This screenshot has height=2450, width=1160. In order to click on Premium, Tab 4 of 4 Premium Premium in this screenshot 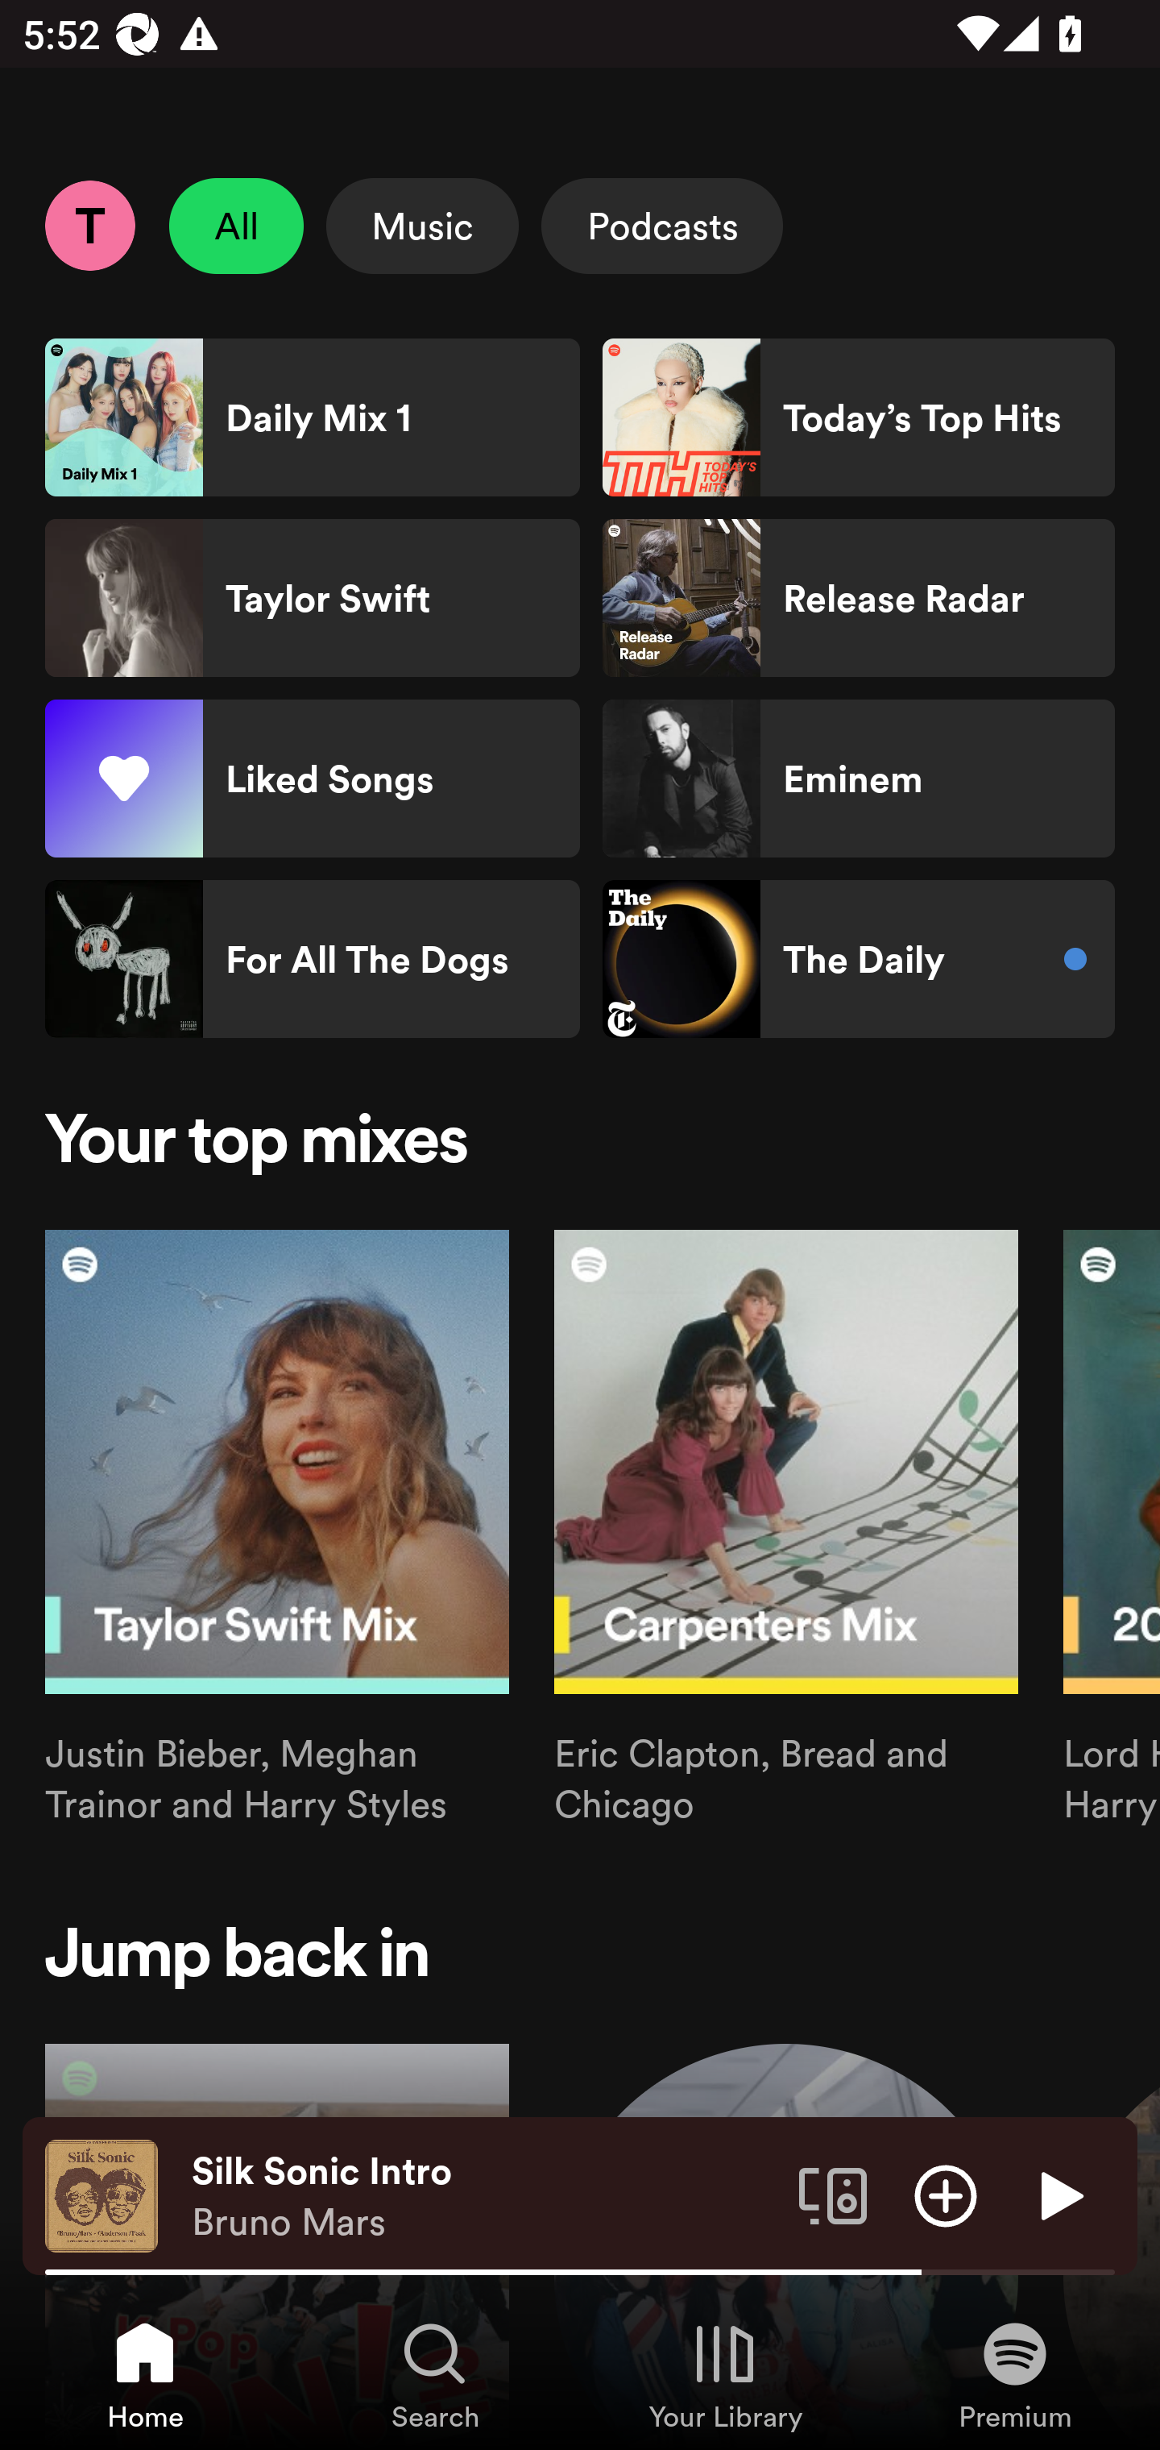, I will do `click(1015, 2374)`.